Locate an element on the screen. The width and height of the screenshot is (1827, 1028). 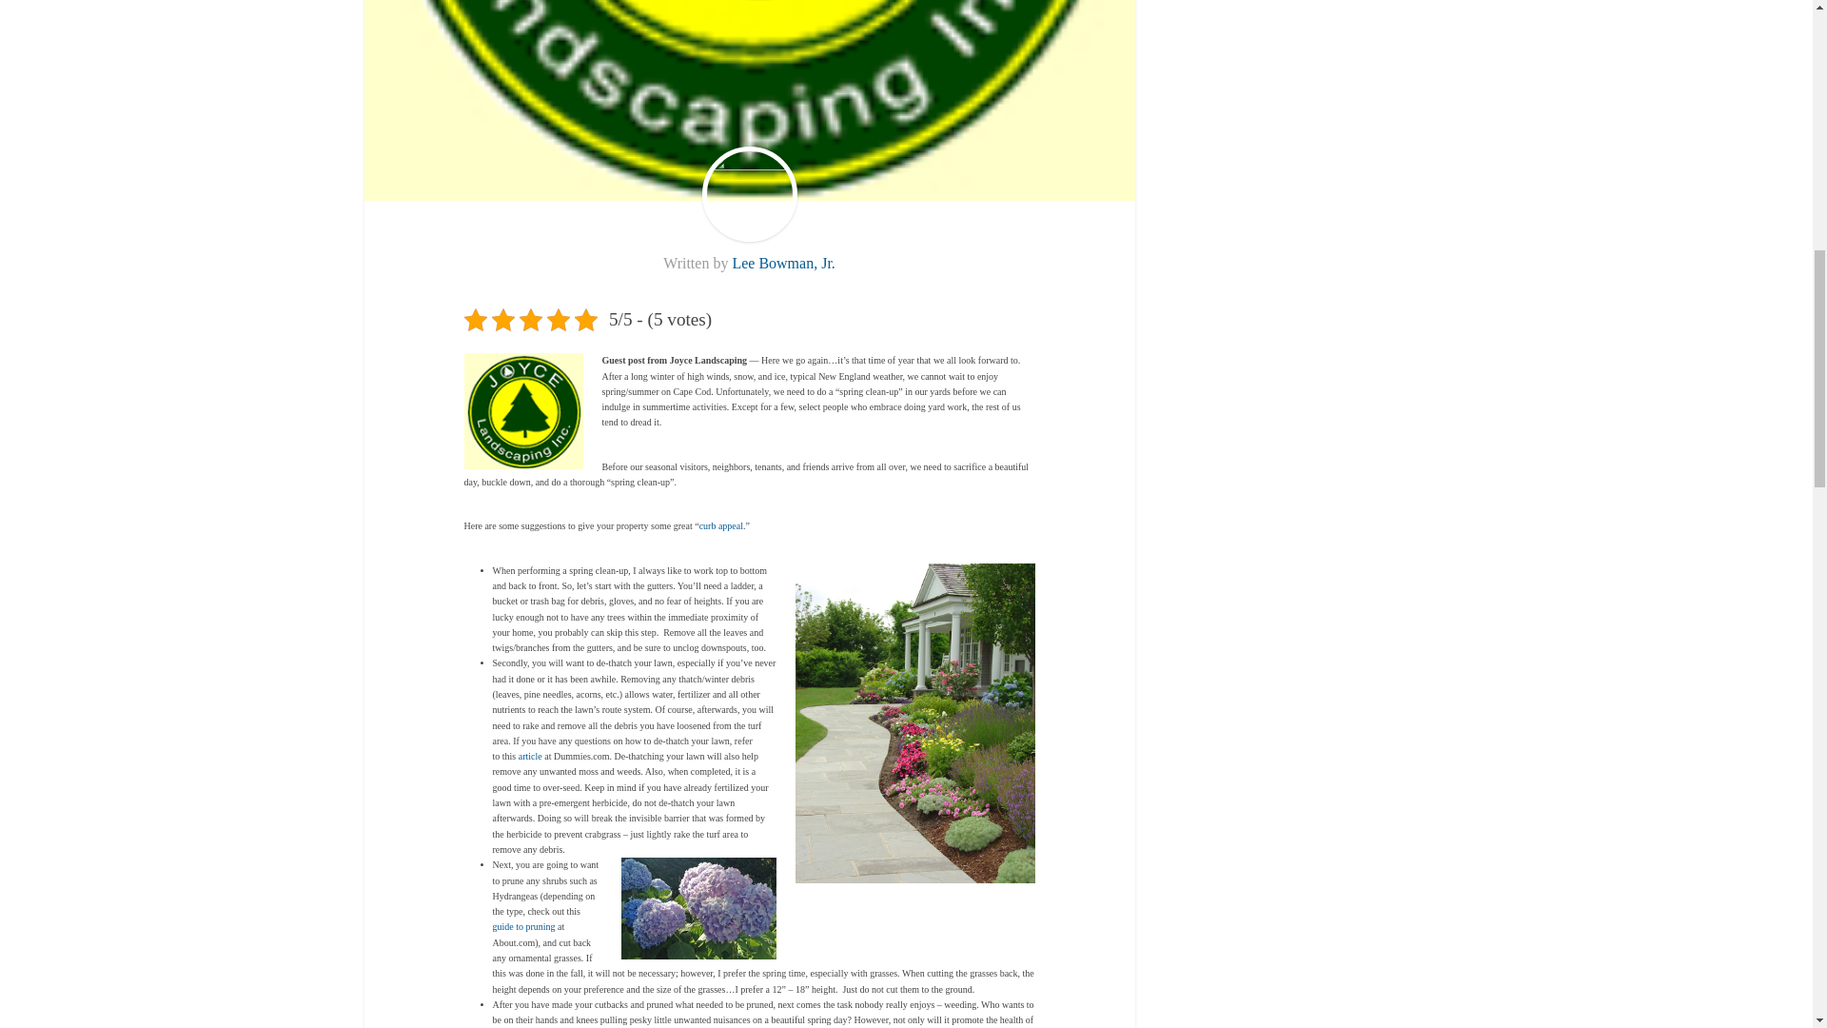
How to Dethatch Your Lawn for Dummies is located at coordinates (531, 756).